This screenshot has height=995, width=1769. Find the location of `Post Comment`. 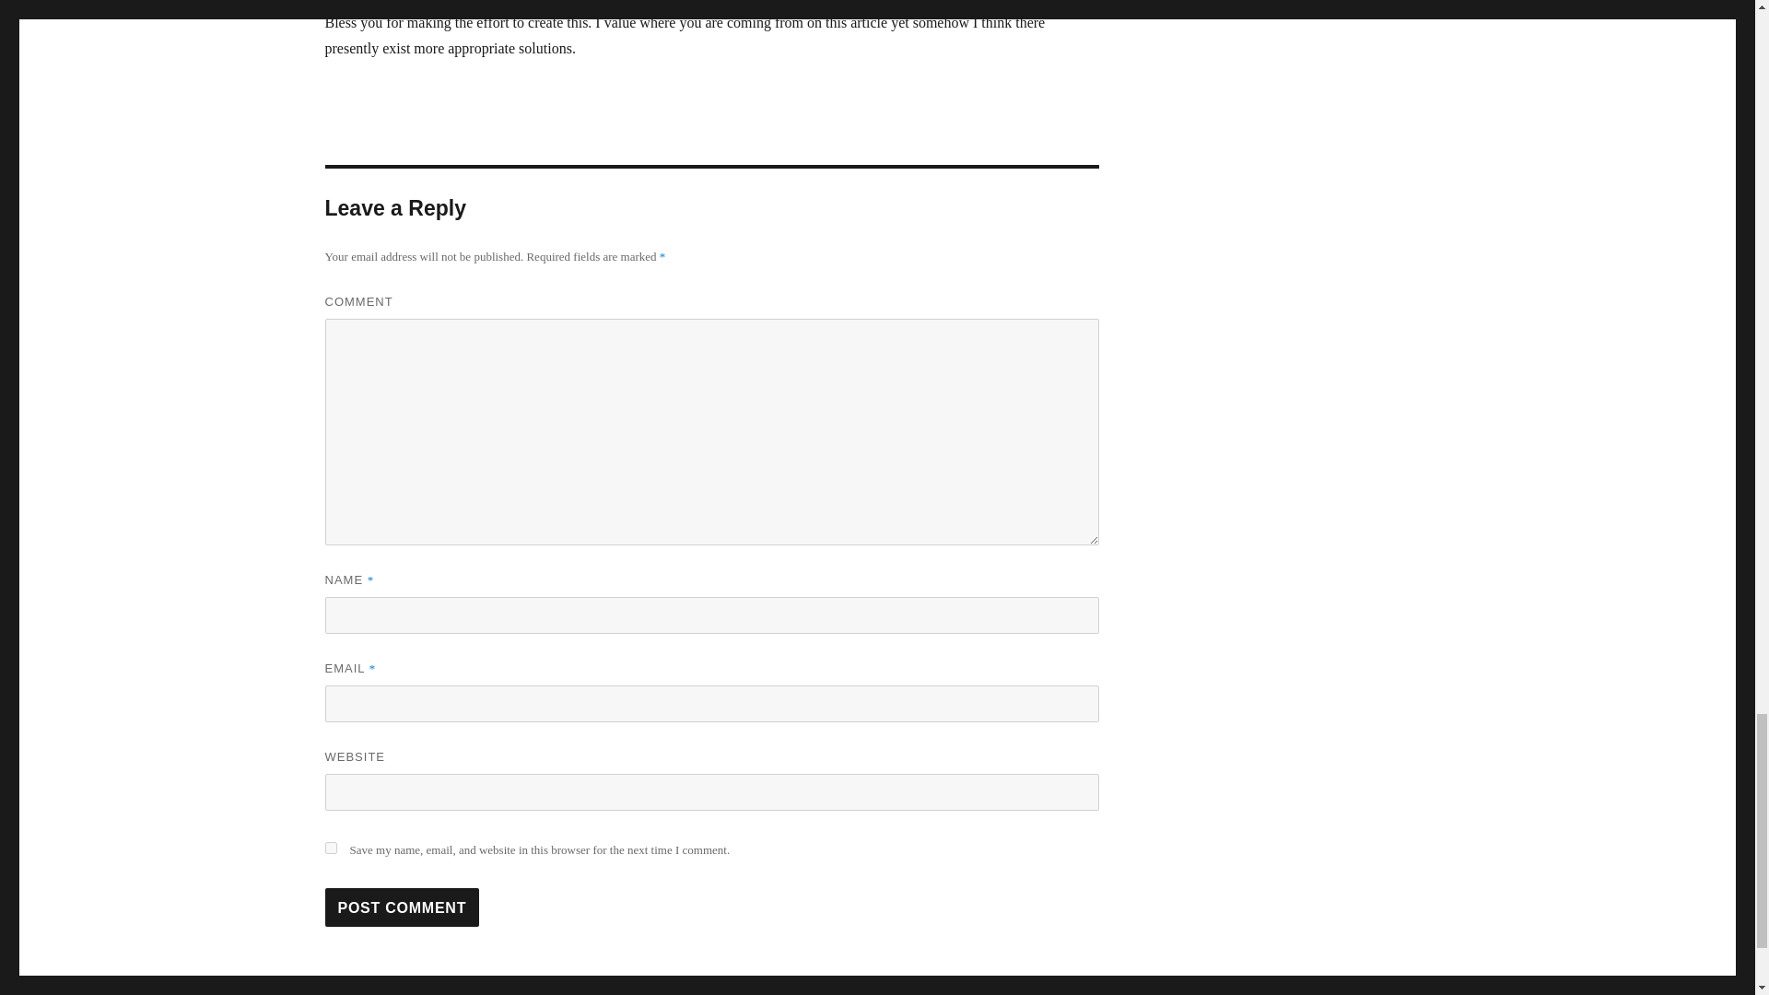

Post Comment is located at coordinates (402, 907).